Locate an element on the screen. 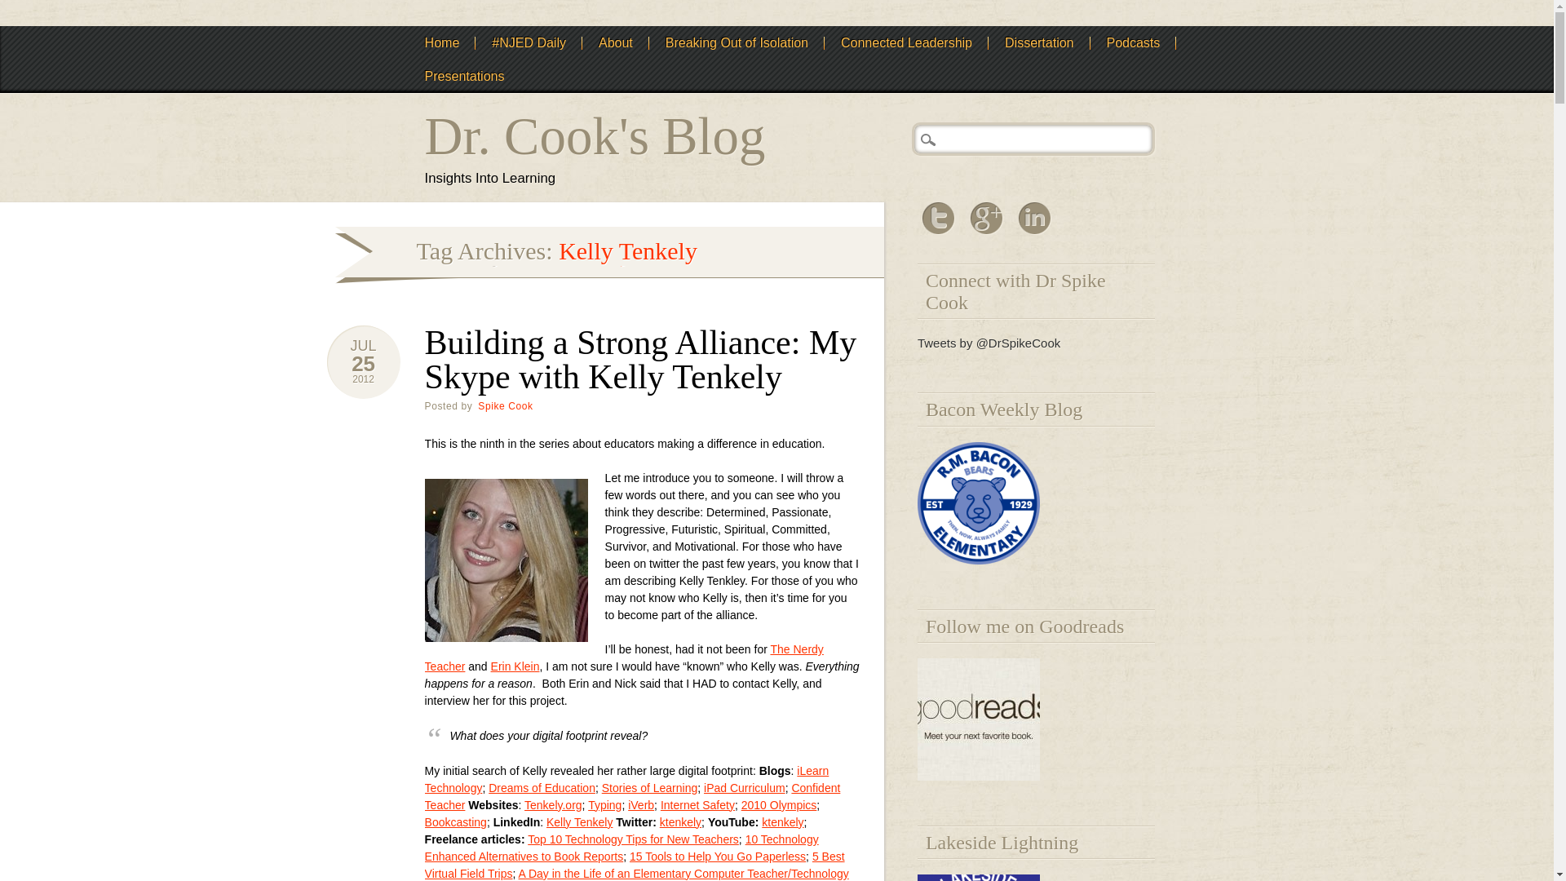 This screenshot has width=1566, height=881. iLearn Technology is located at coordinates (626, 780).